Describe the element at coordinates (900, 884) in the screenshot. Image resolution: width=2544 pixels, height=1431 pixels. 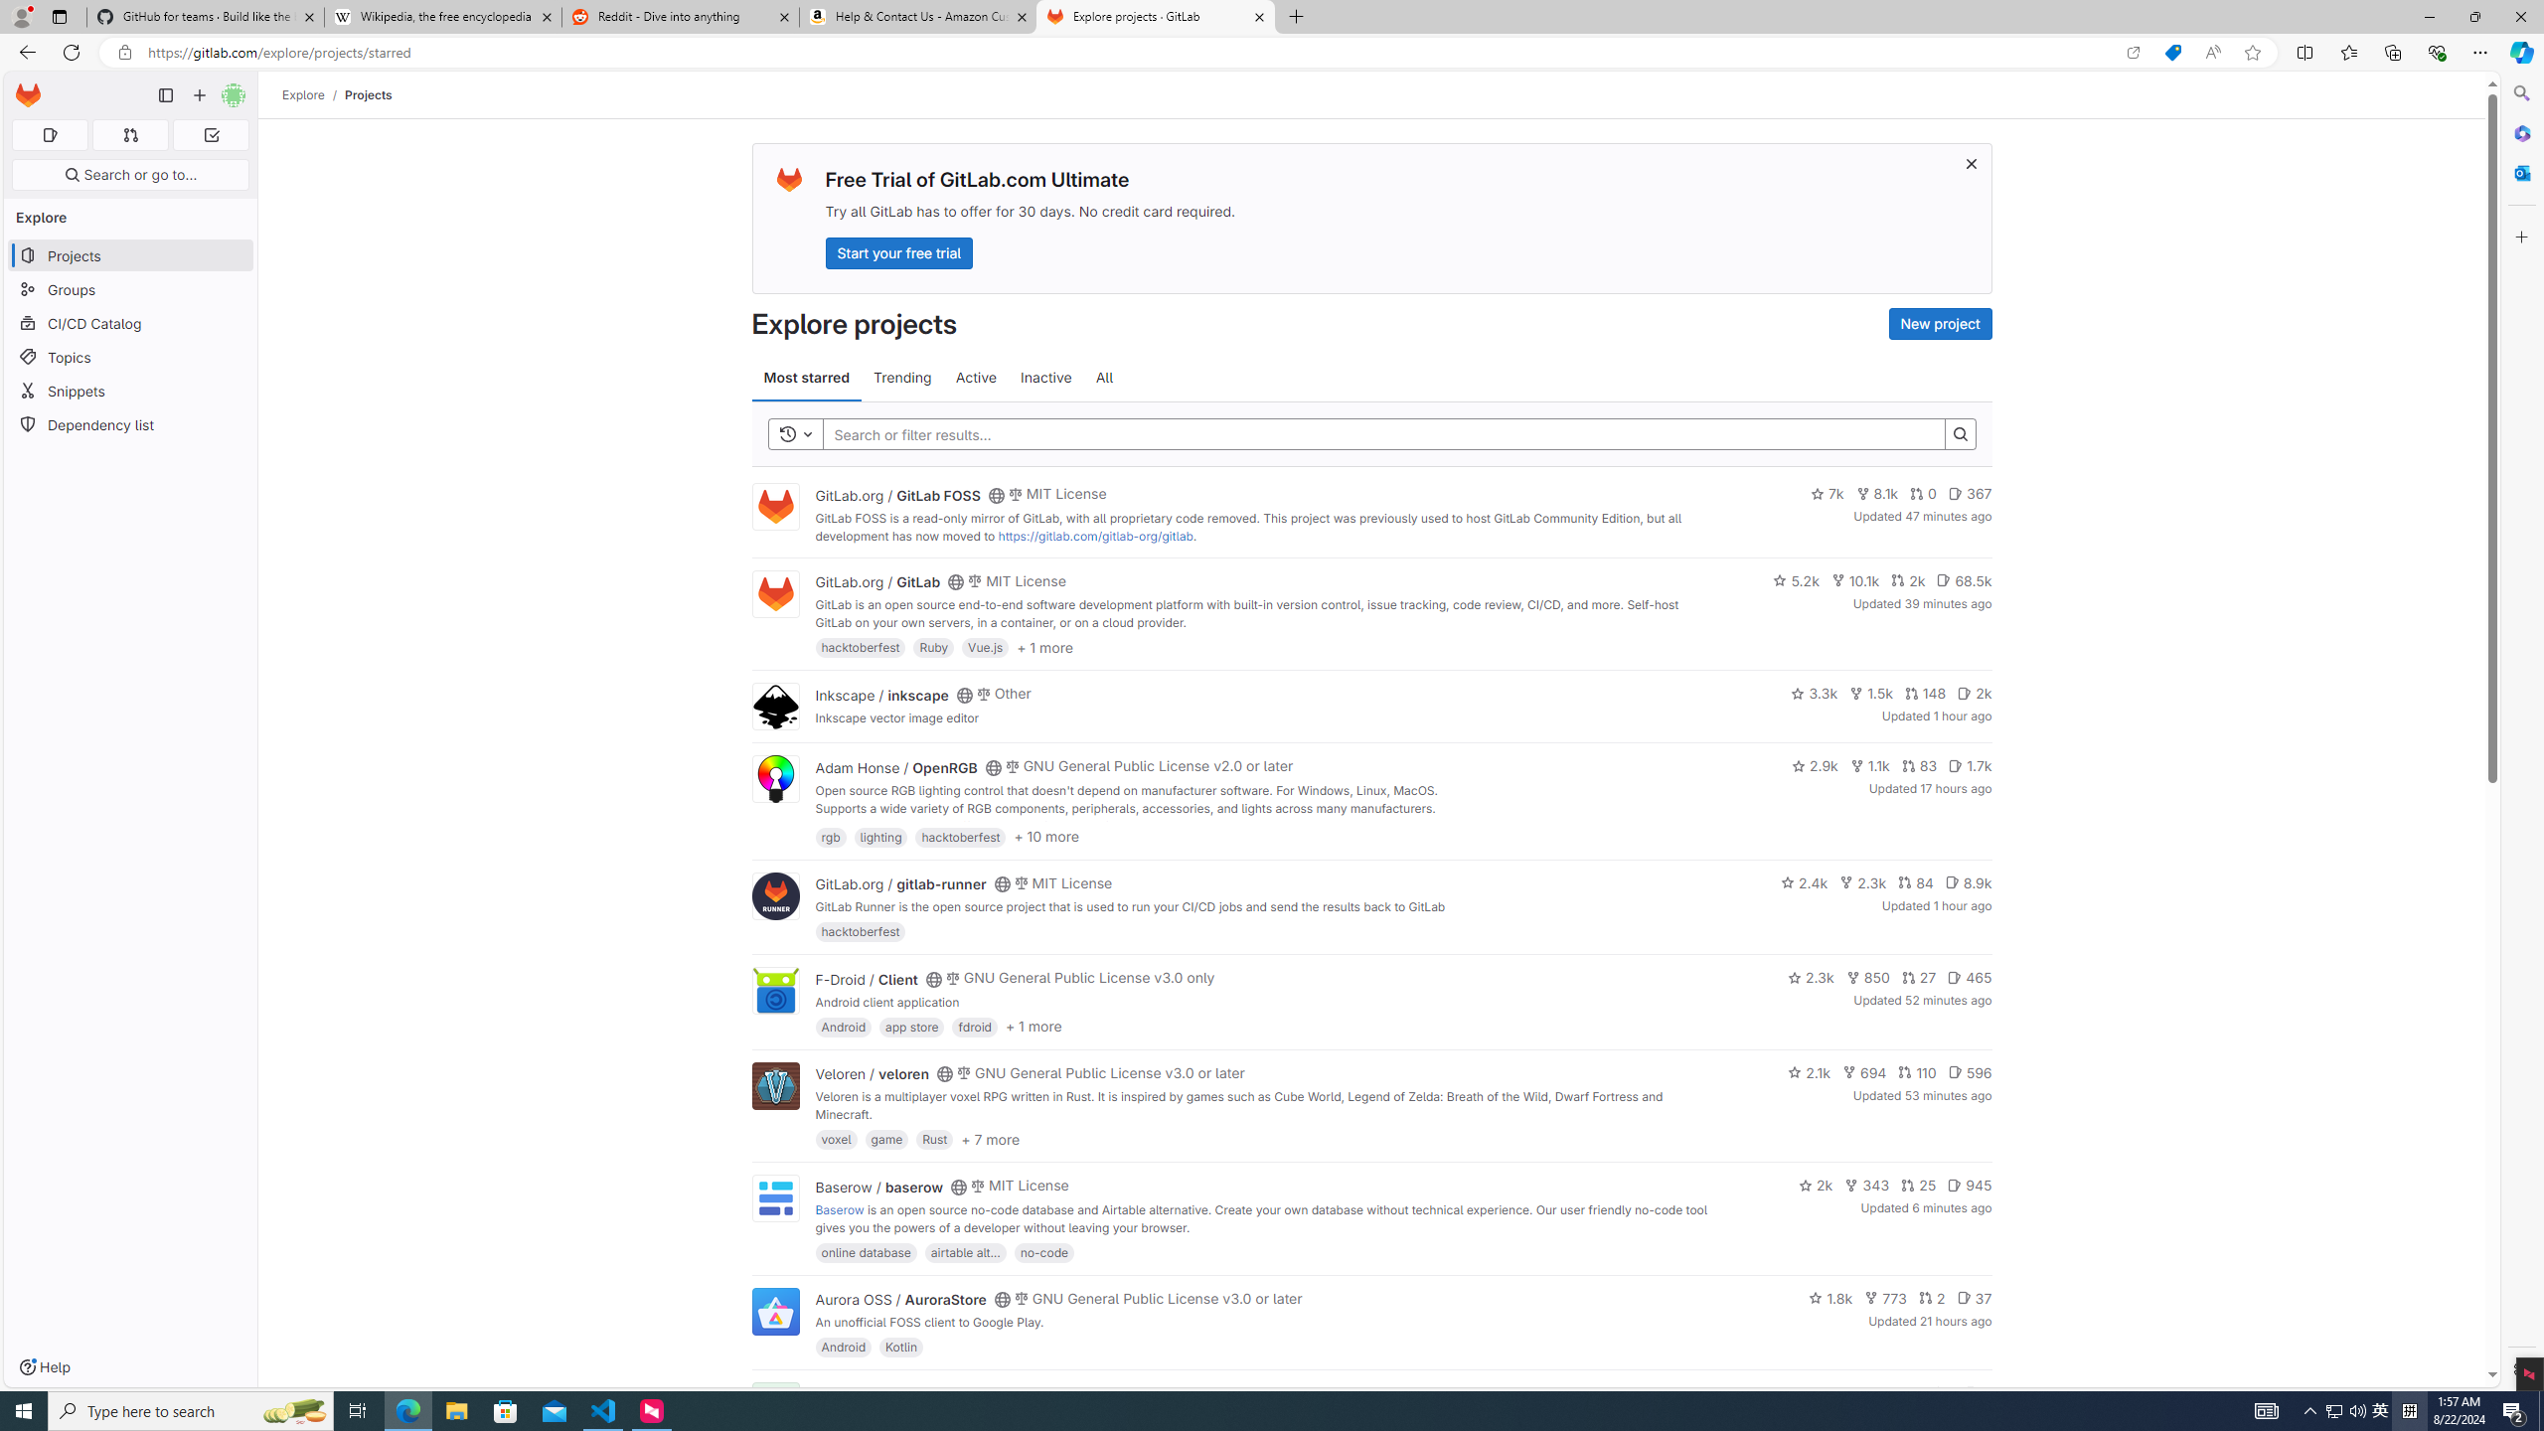
I see `GitLab.org / gitlab-runner` at that location.